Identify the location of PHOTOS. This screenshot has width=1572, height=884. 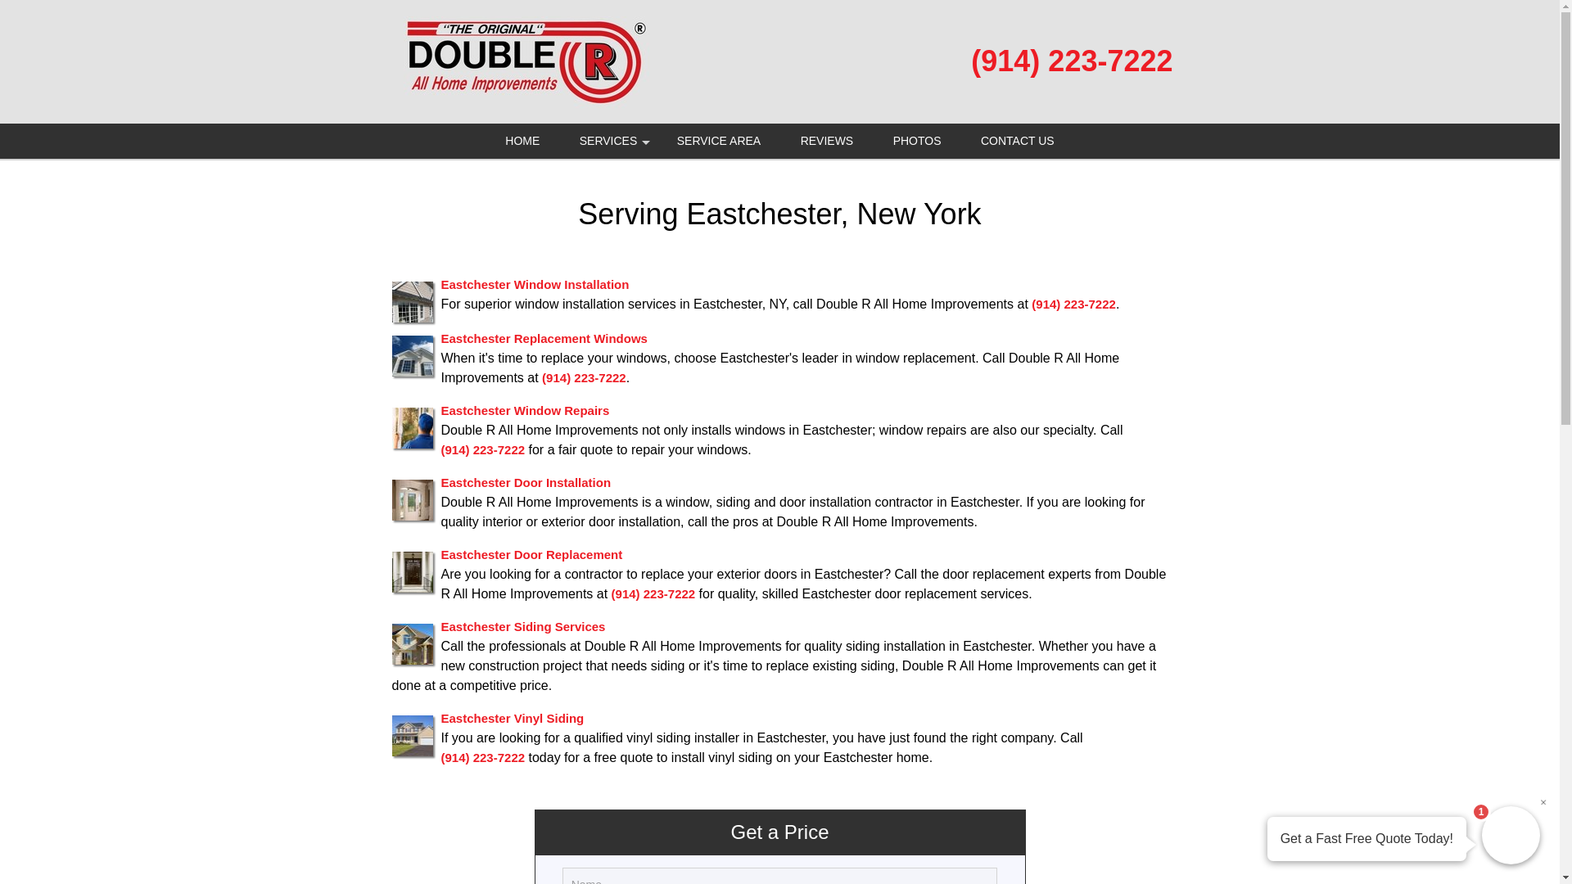
(917, 141).